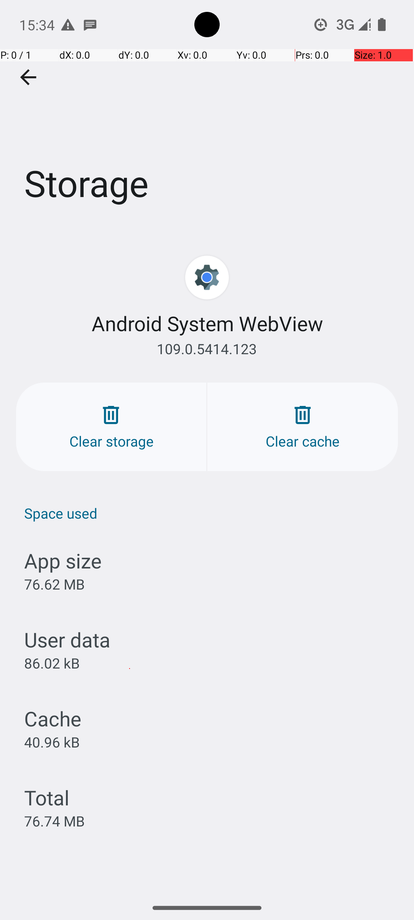  What do you see at coordinates (54, 584) in the screenshot?
I see `76.62 MB` at bounding box center [54, 584].